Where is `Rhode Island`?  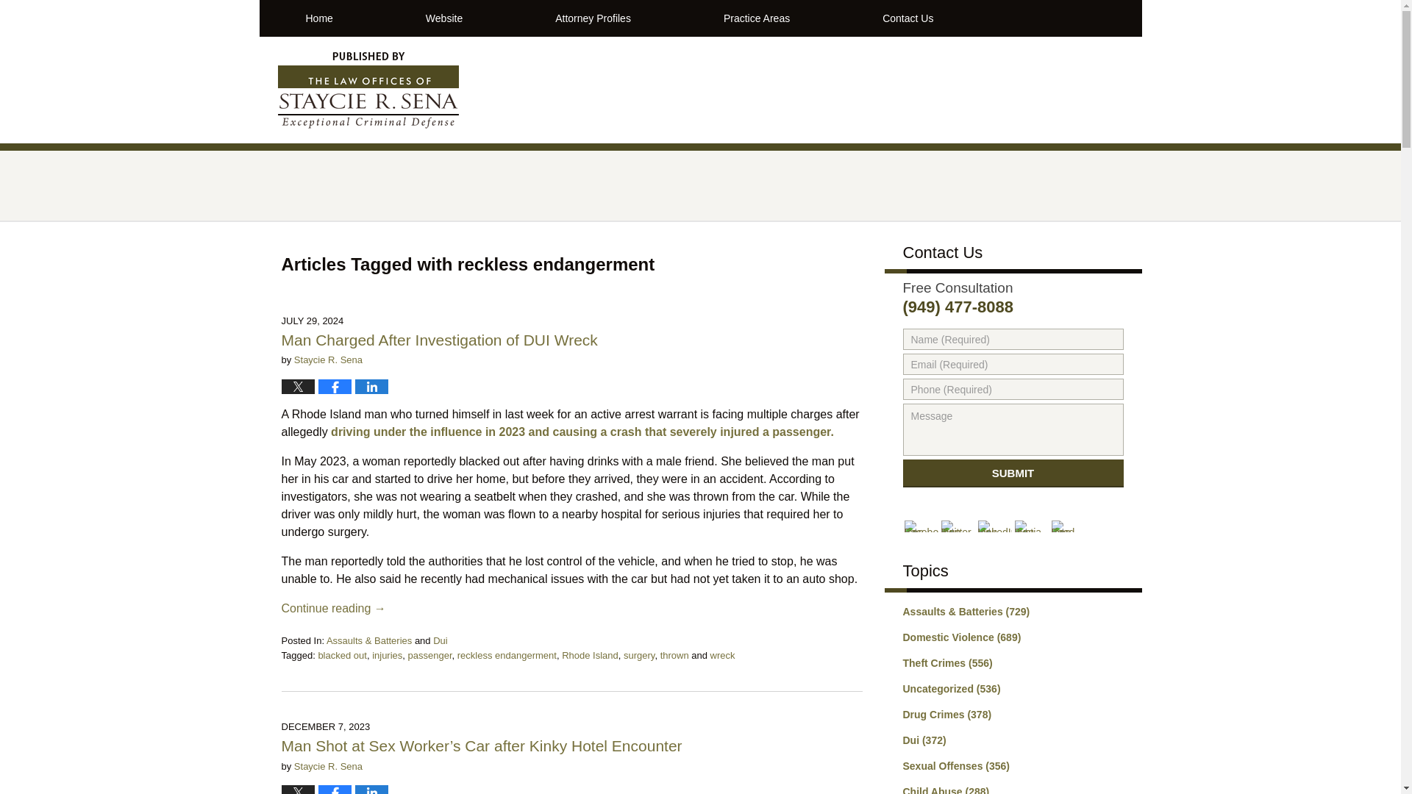 Rhode Island is located at coordinates (590, 655).